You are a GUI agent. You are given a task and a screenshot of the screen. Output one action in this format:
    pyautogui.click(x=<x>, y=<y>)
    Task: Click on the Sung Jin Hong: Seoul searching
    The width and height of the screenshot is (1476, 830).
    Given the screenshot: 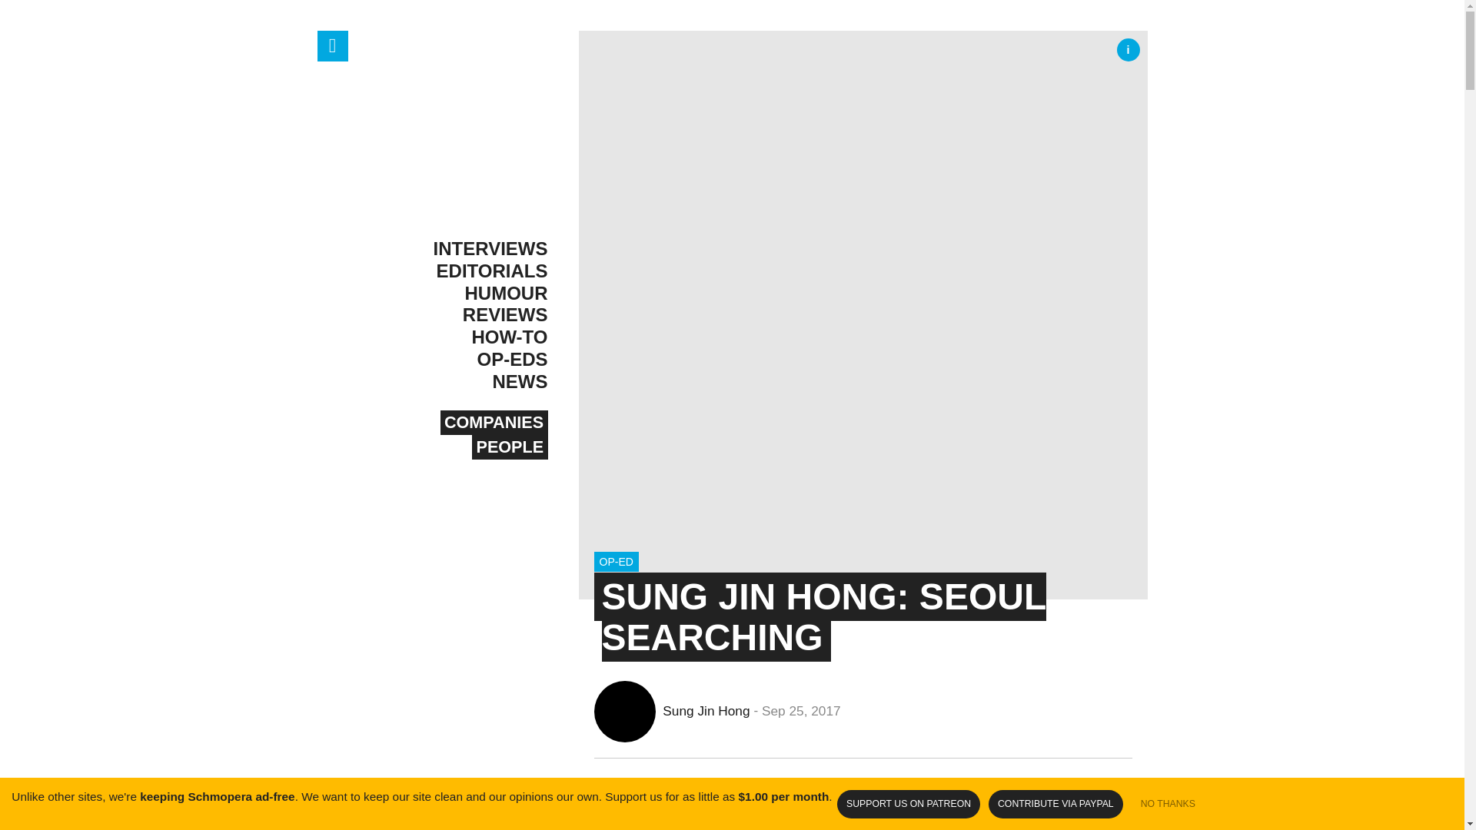 What is the action you would take?
    pyautogui.click(x=823, y=616)
    